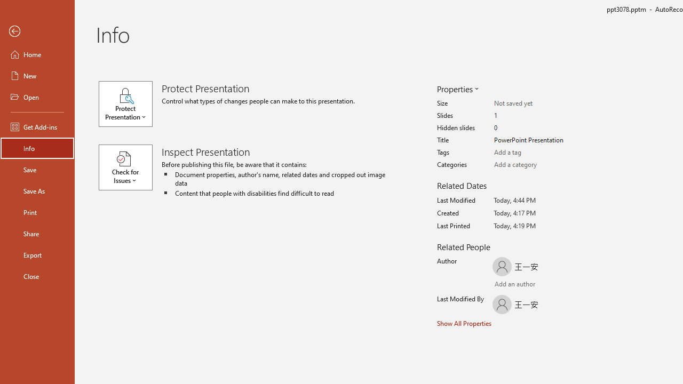  What do you see at coordinates (37, 127) in the screenshot?
I see `Get Add-ins` at bounding box center [37, 127].